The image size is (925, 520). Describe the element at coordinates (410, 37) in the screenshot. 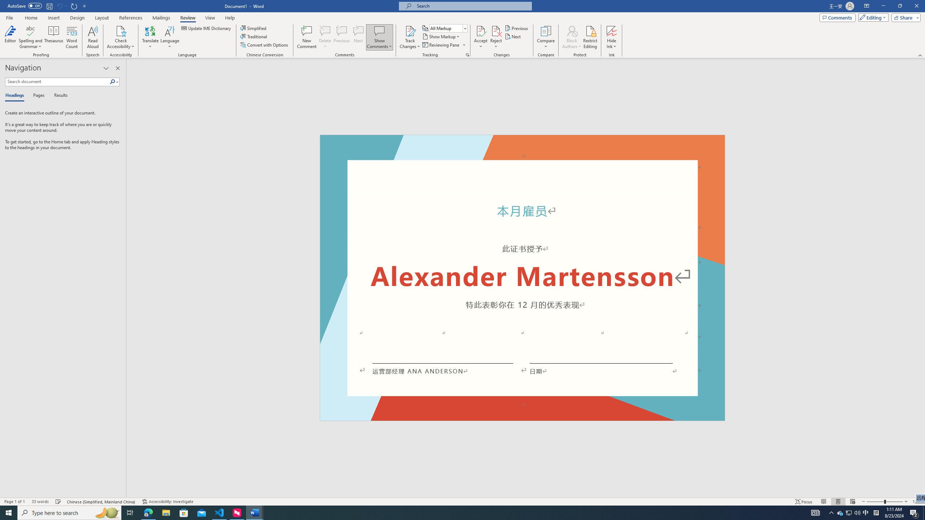

I see `Track Changes` at that location.